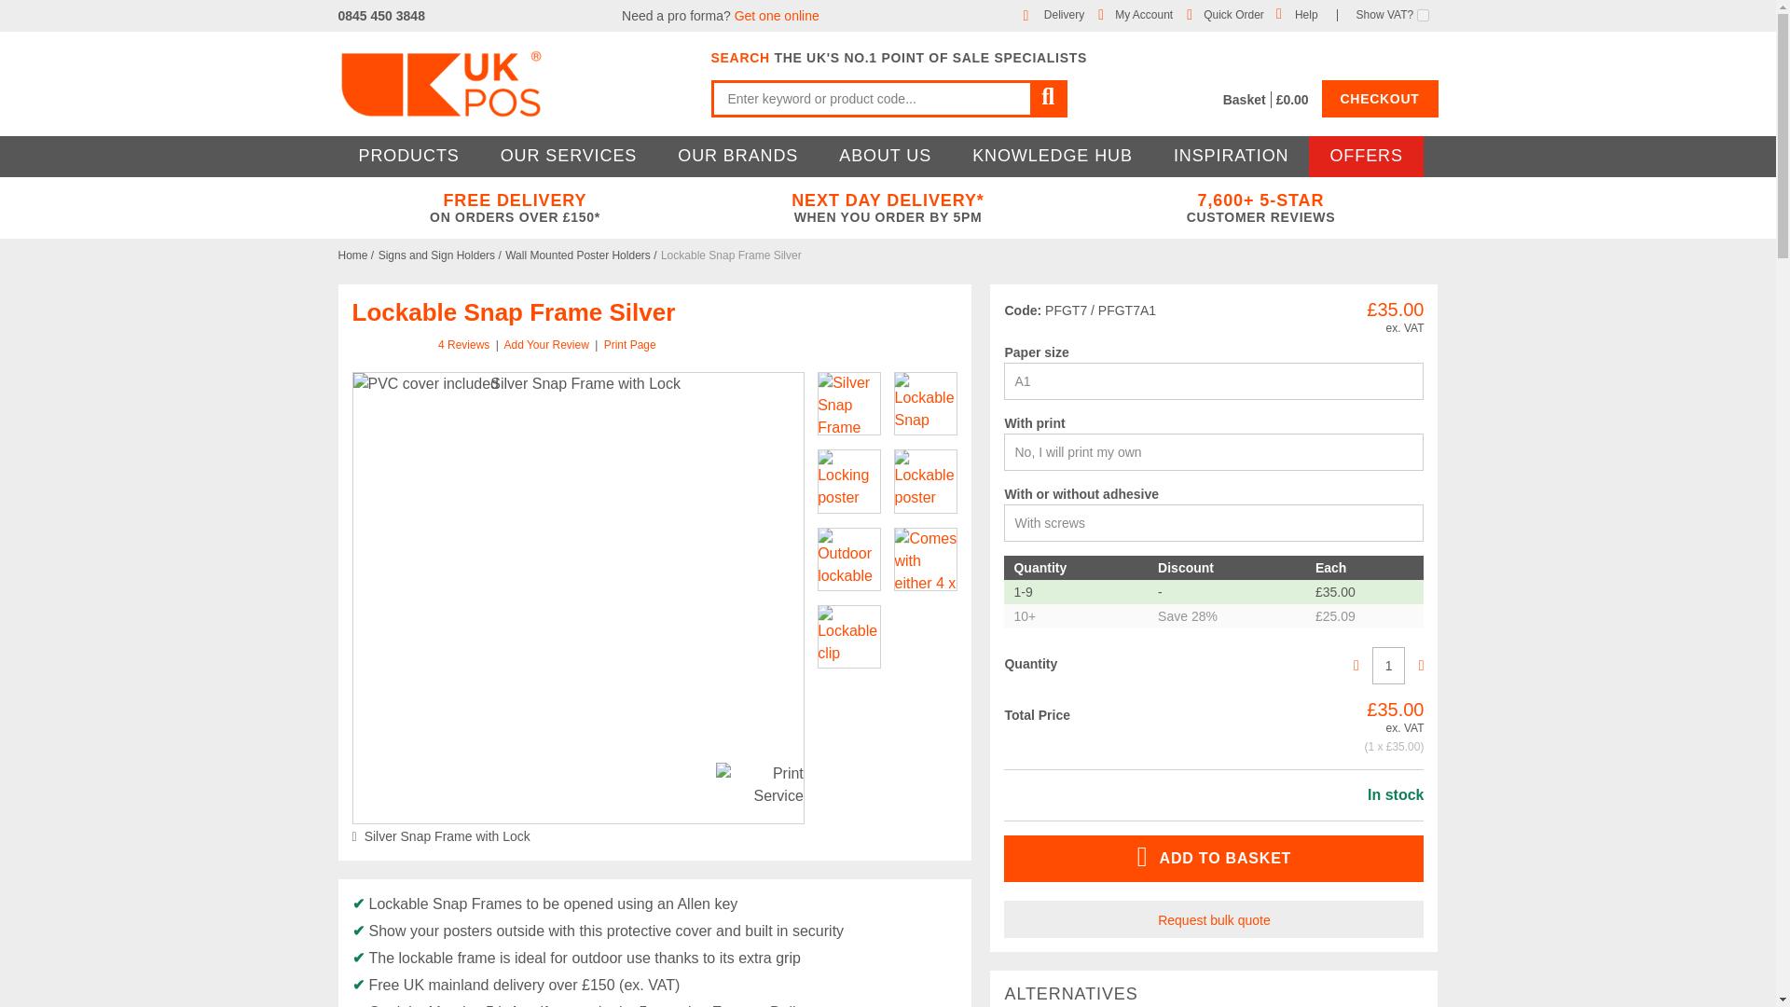 This screenshot has height=1007, width=1790. I want to click on Quick Order, so click(1232, 14).